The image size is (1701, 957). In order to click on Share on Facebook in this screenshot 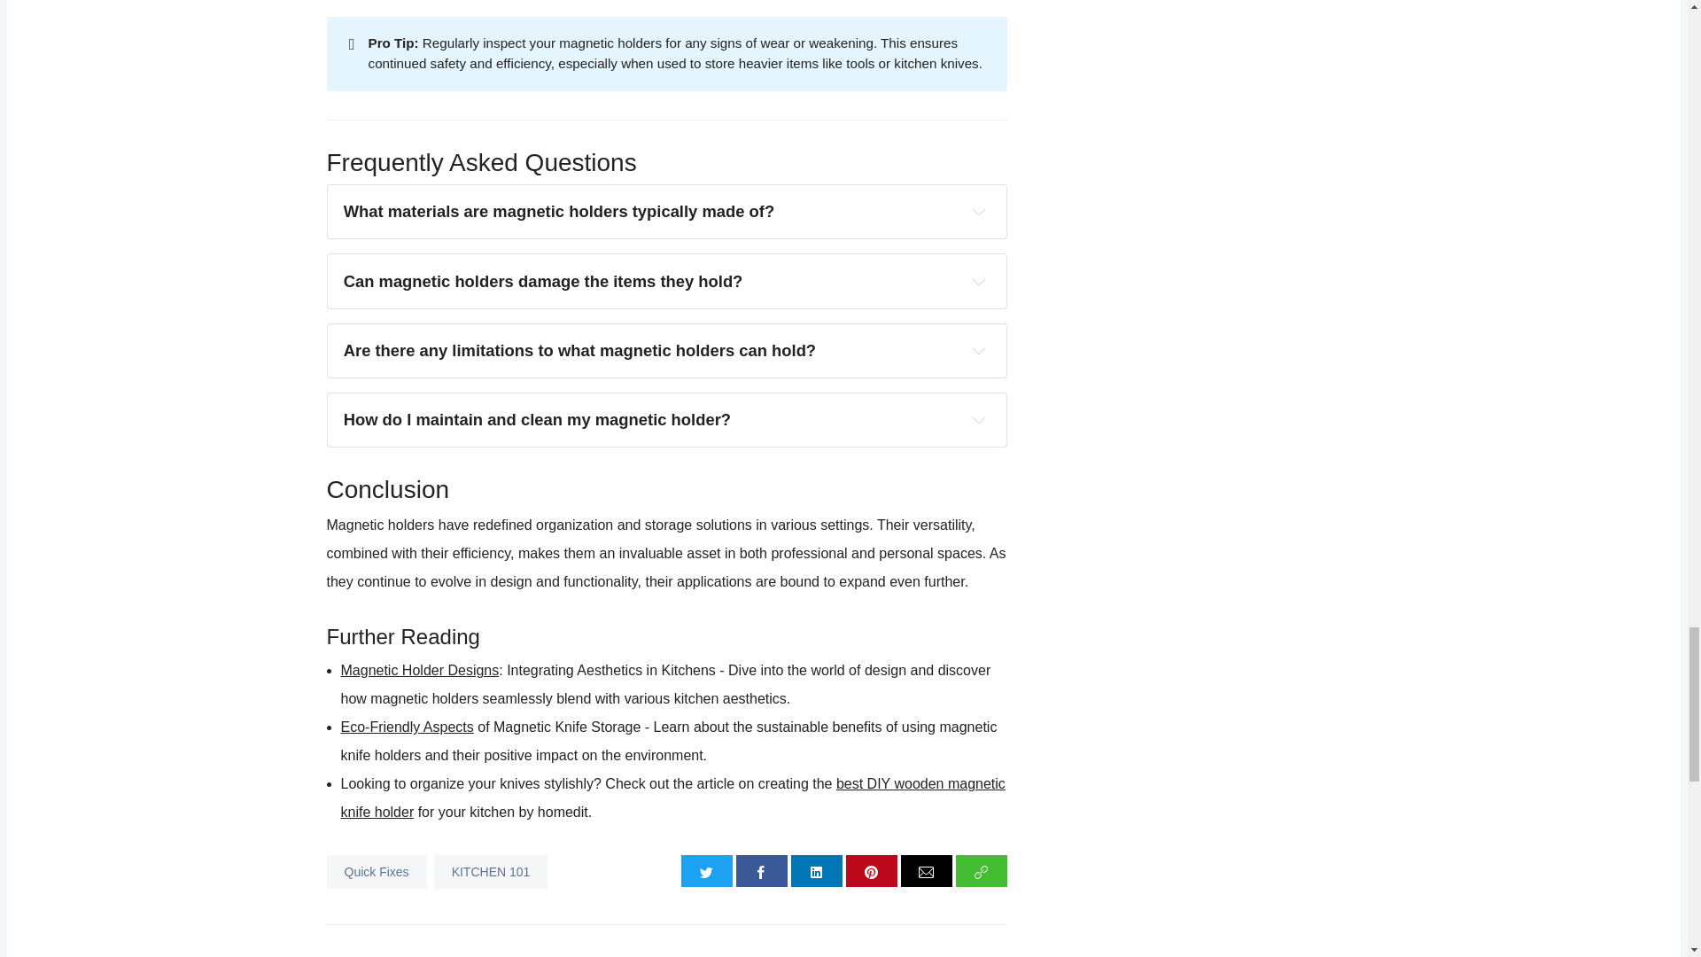, I will do `click(762, 871)`.